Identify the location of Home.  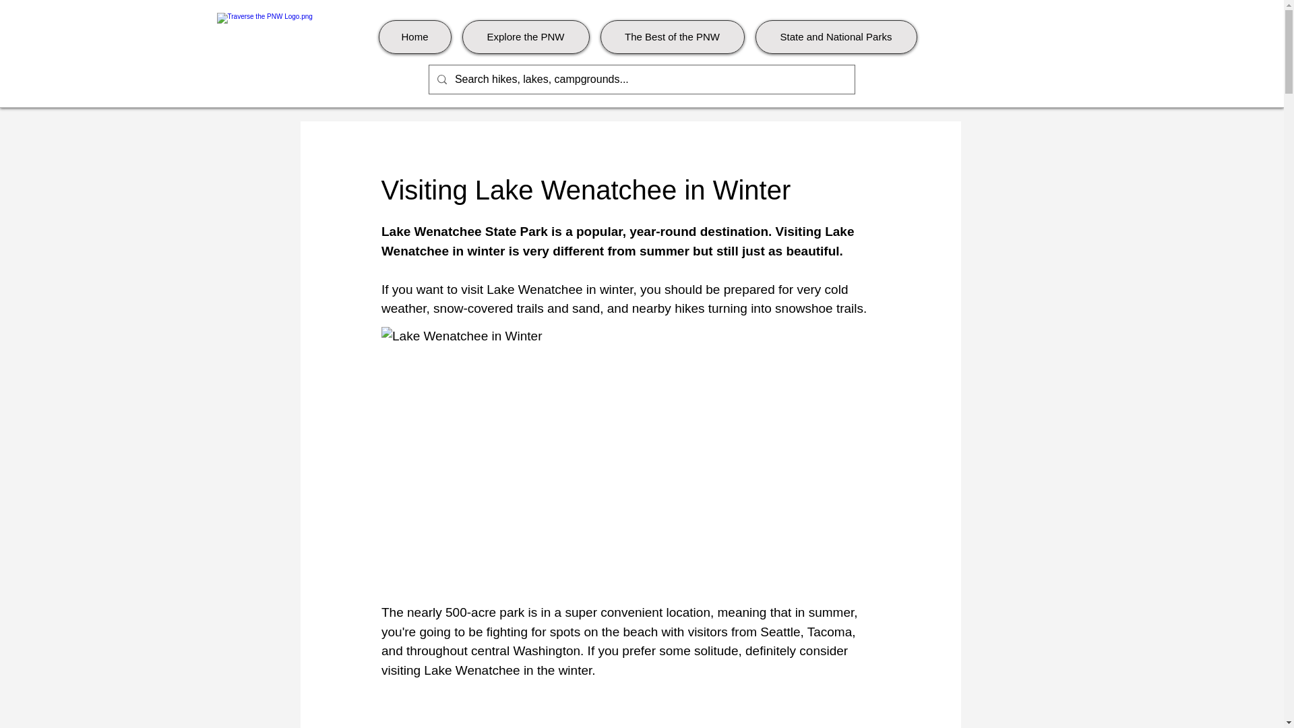
(415, 36).